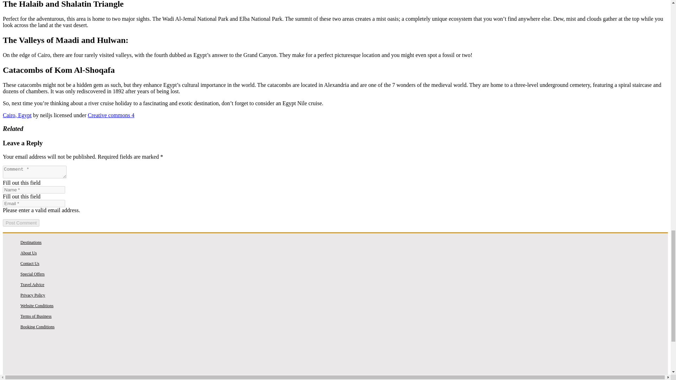  I want to click on Cairo, Egypt, so click(17, 115).